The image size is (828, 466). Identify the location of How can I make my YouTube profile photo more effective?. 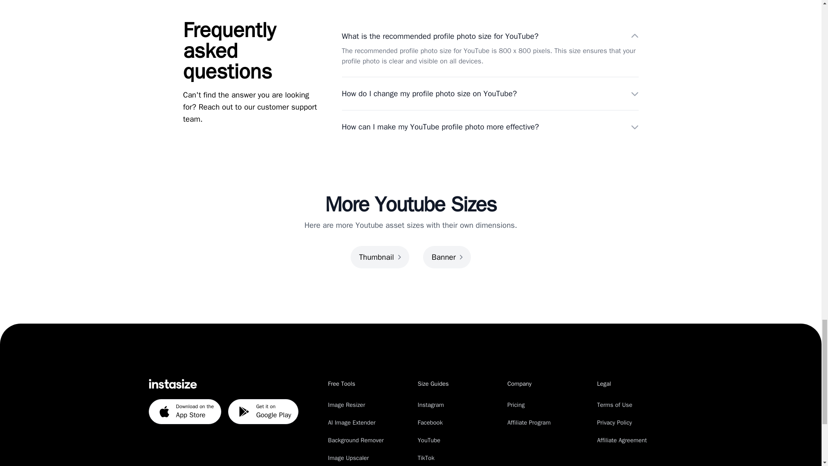
(355, 440).